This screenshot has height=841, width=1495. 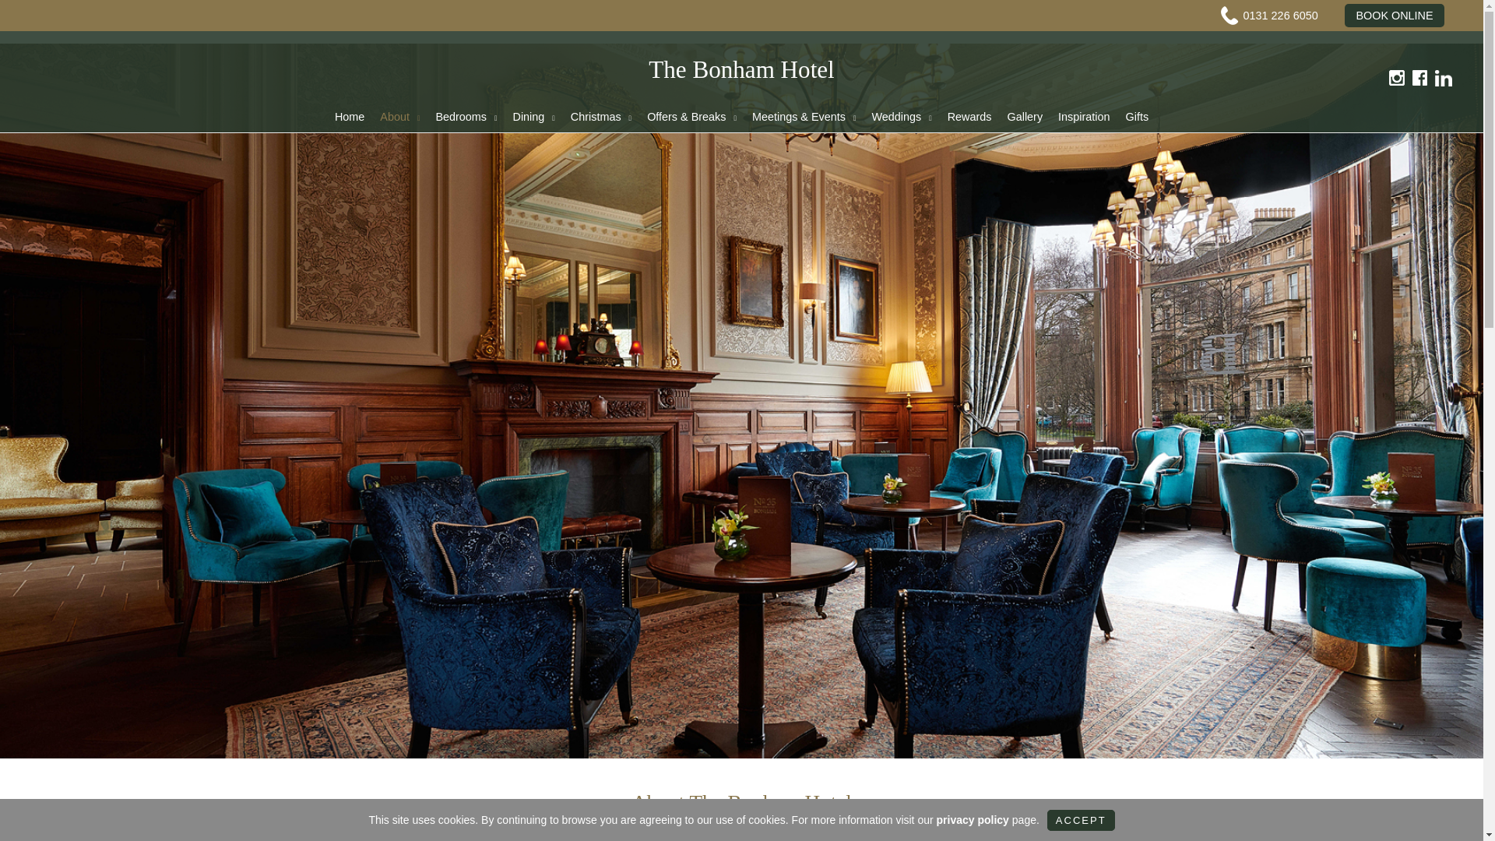 I want to click on Home, so click(x=350, y=116).